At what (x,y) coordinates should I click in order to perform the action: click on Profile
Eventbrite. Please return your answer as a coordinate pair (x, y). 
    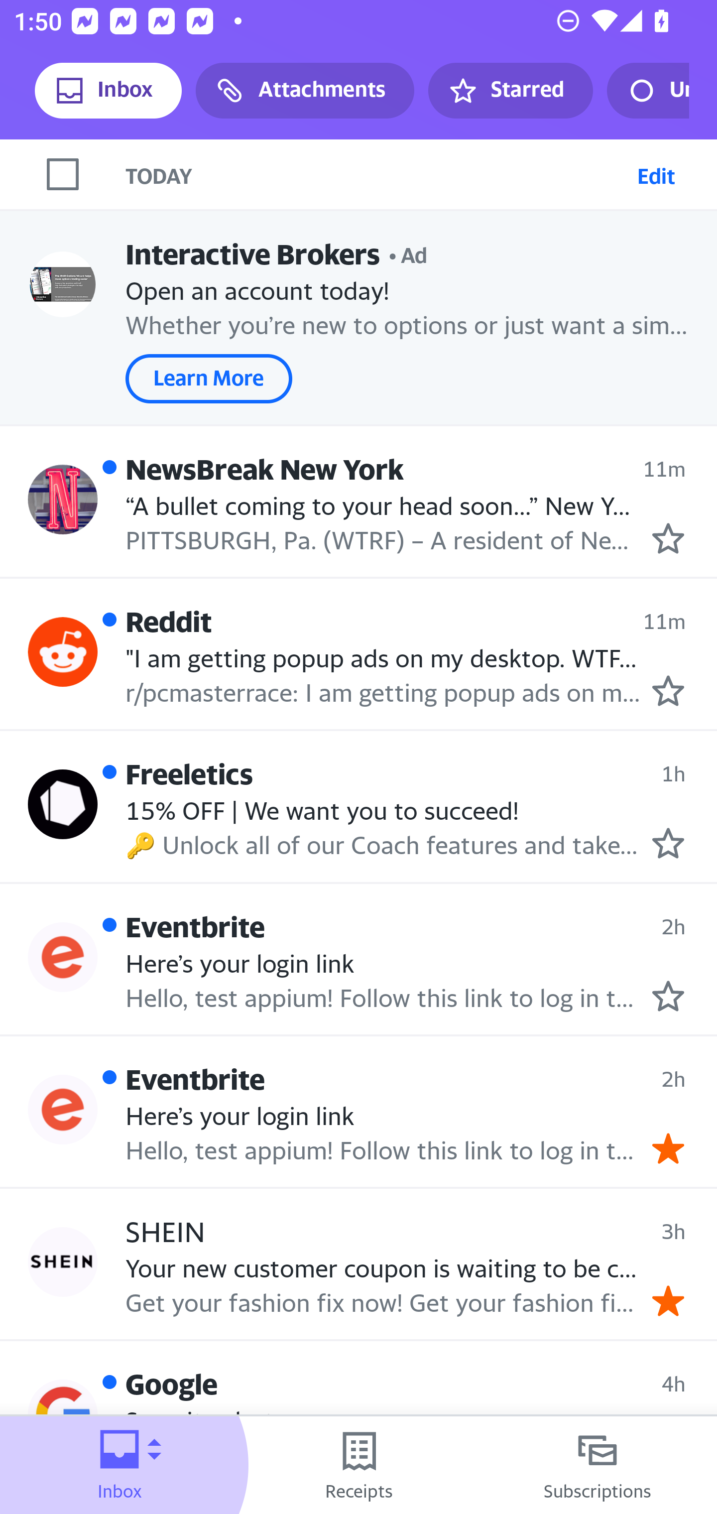
    Looking at the image, I should click on (63, 957).